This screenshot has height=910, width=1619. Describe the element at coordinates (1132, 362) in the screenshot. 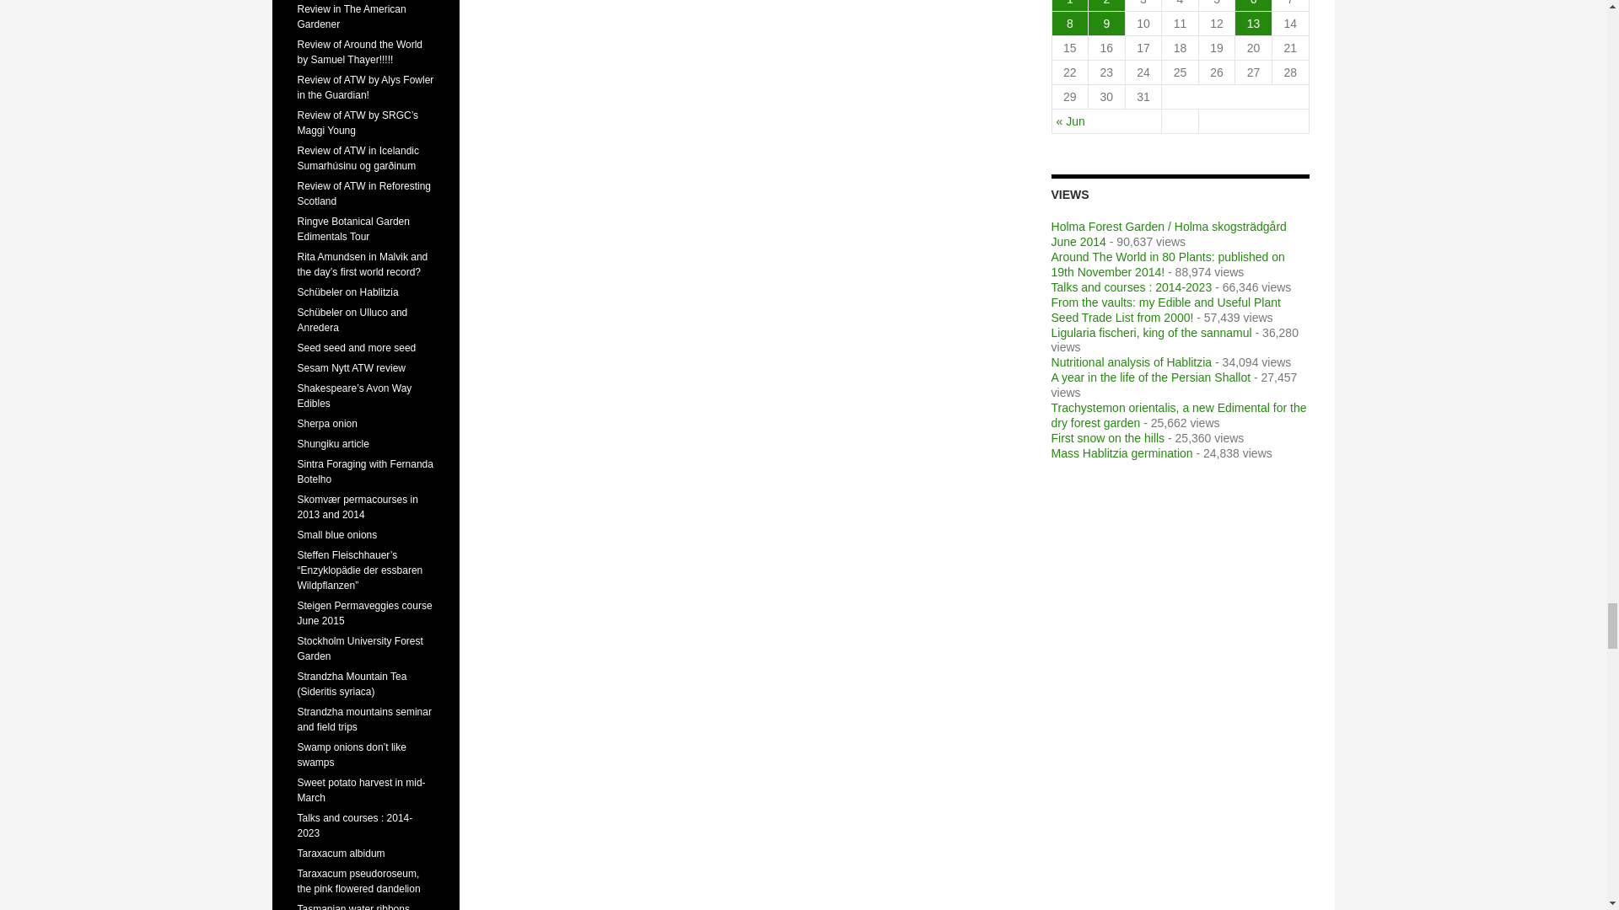

I see `Nutritional analysis of Hablitzia` at that location.